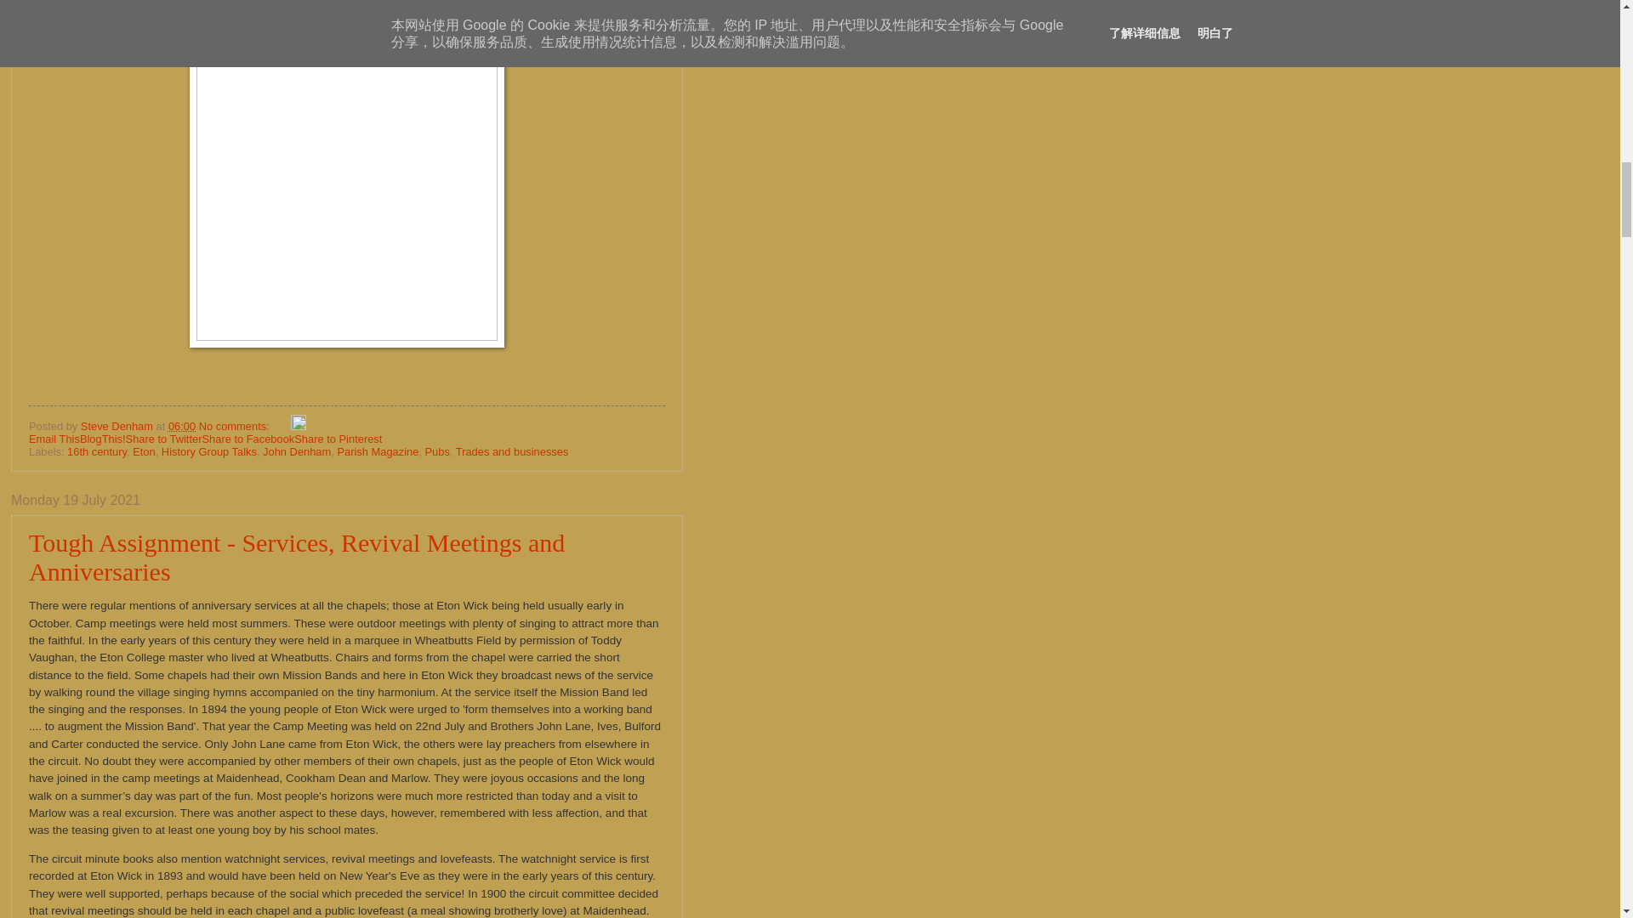  What do you see at coordinates (182, 425) in the screenshot?
I see `06:00` at bounding box center [182, 425].